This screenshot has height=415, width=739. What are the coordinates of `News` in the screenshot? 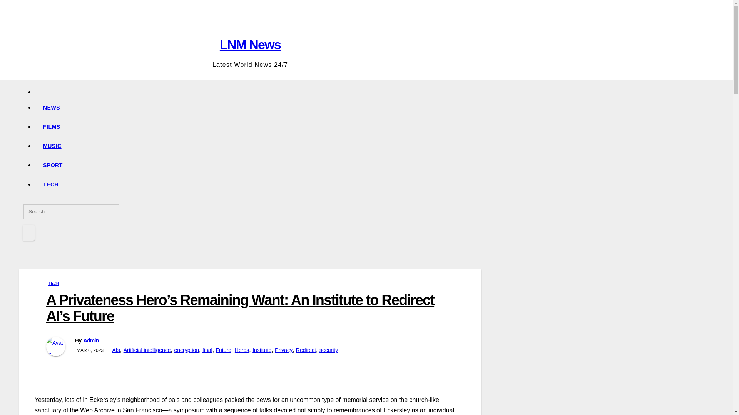 It's located at (258, 107).